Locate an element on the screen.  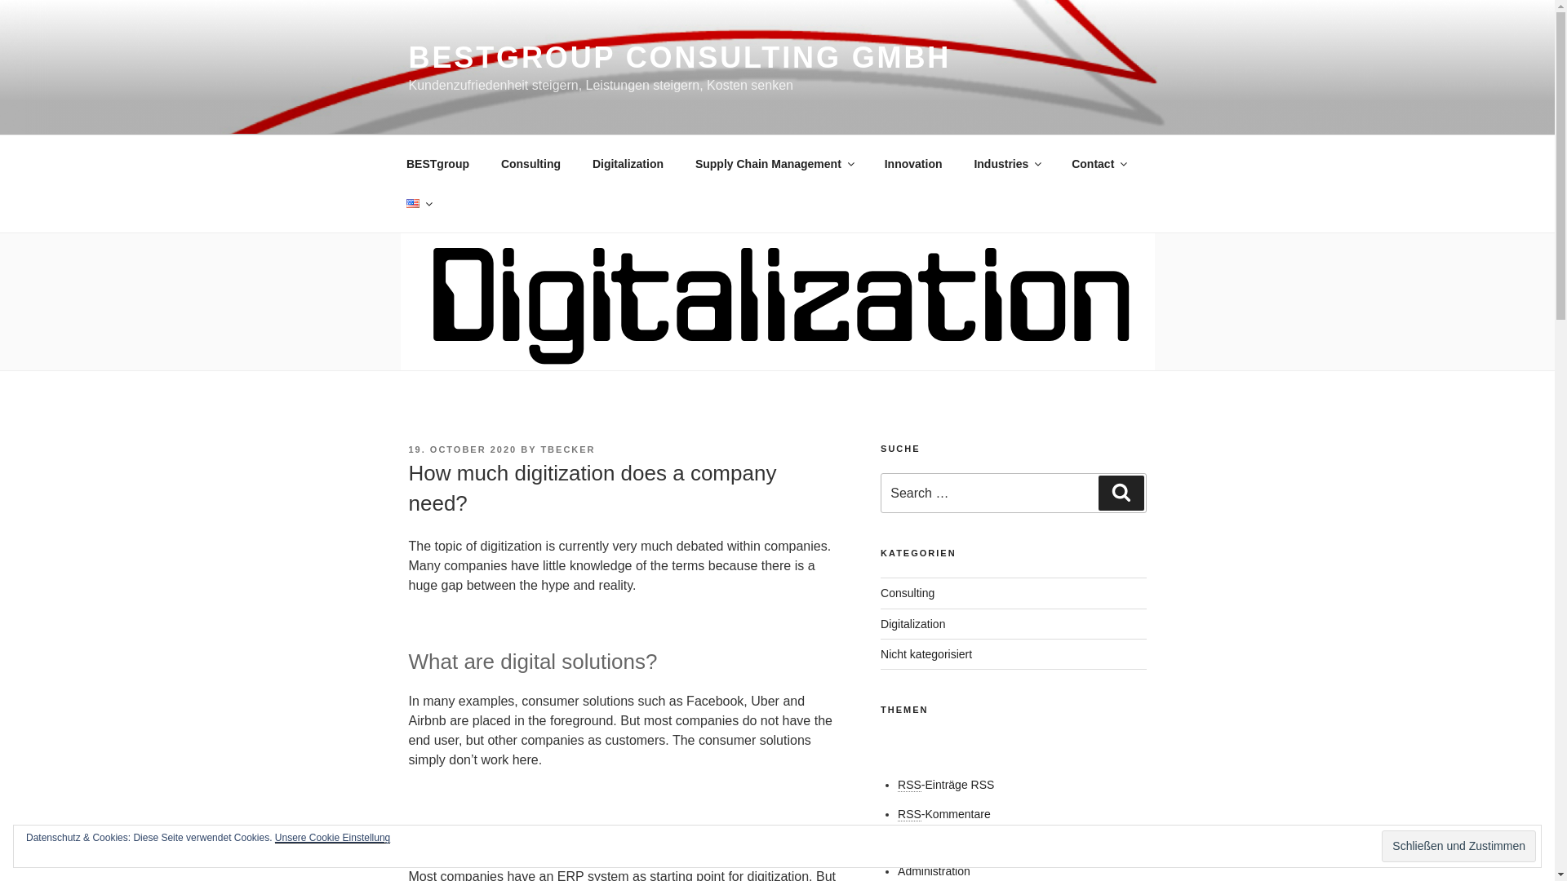
The latest comments to all posts in RSS is located at coordinates (943, 814).